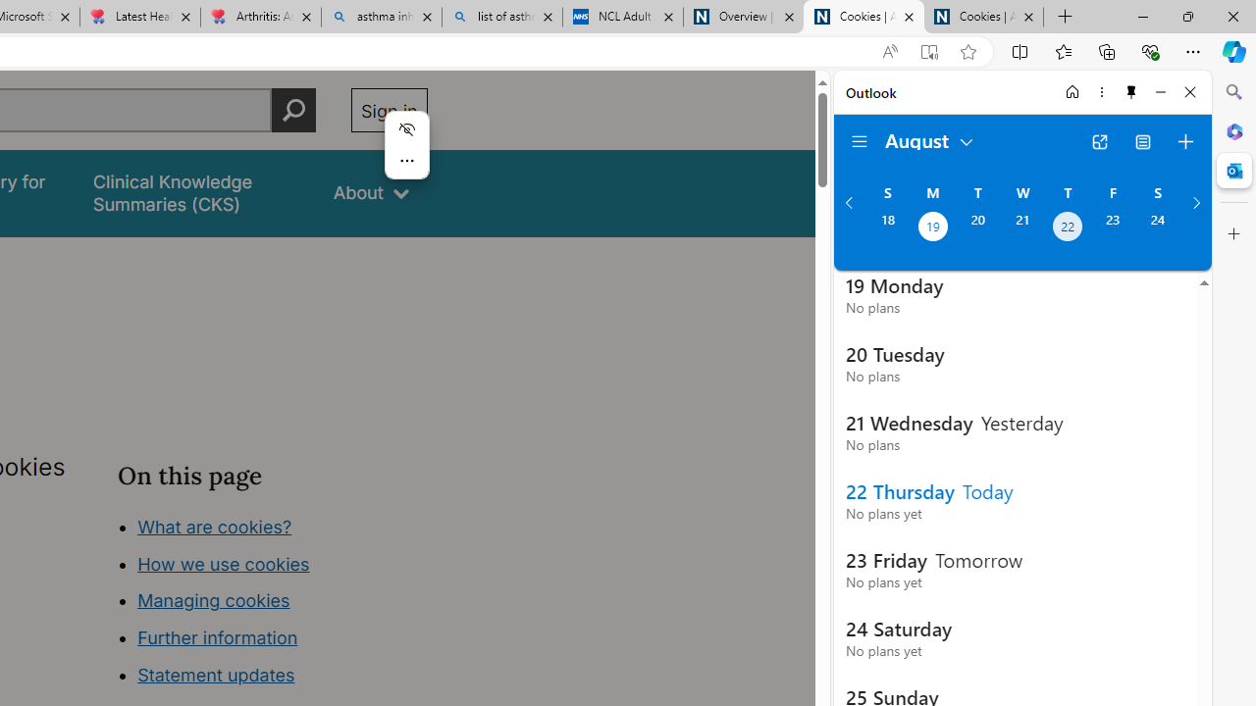 The width and height of the screenshot is (1256, 706). What do you see at coordinates (860, 141) in the screenshot?
I see `Folder navigation` at bounding box center [860, 141].